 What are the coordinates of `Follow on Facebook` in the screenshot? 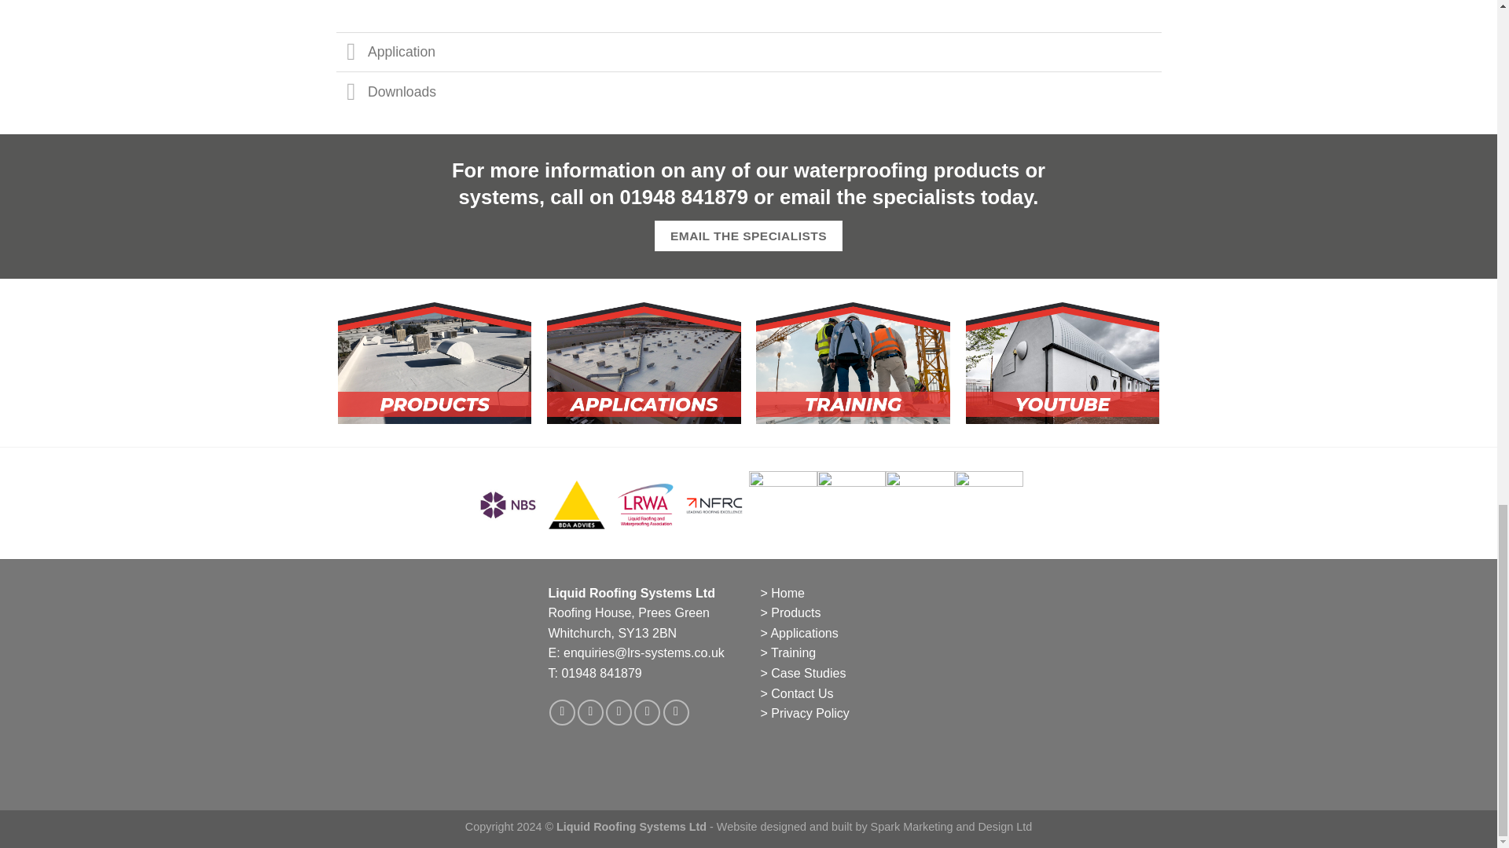 It's located at (561, 713).